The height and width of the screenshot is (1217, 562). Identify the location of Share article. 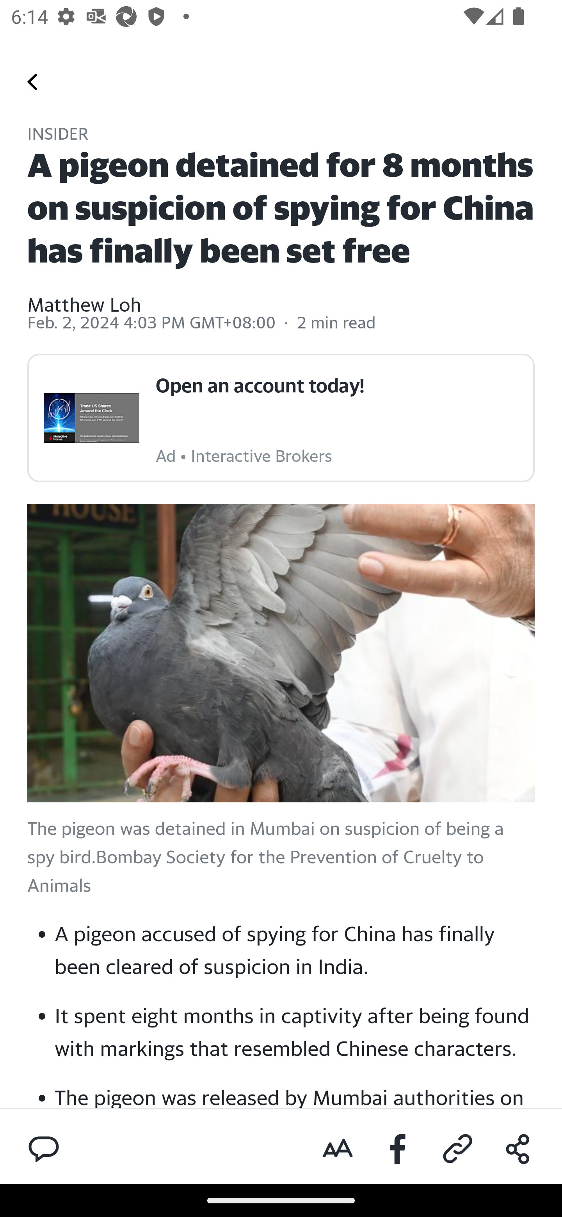
(518, 1149).